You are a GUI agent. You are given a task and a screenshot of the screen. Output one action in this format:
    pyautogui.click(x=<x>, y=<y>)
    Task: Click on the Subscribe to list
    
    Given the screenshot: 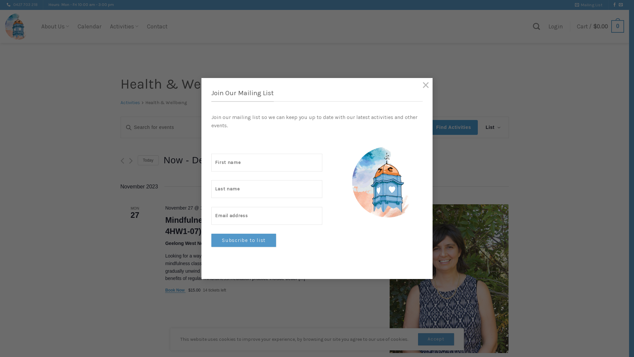 What is the action you would take?
    pyautogui.click(x=244, y=240)
    